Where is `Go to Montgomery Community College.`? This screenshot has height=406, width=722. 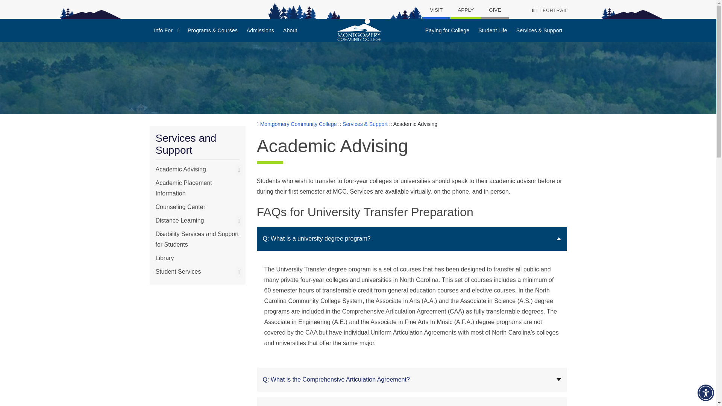
Go to Montgomery Community College. is located at coordinates (296, 124).